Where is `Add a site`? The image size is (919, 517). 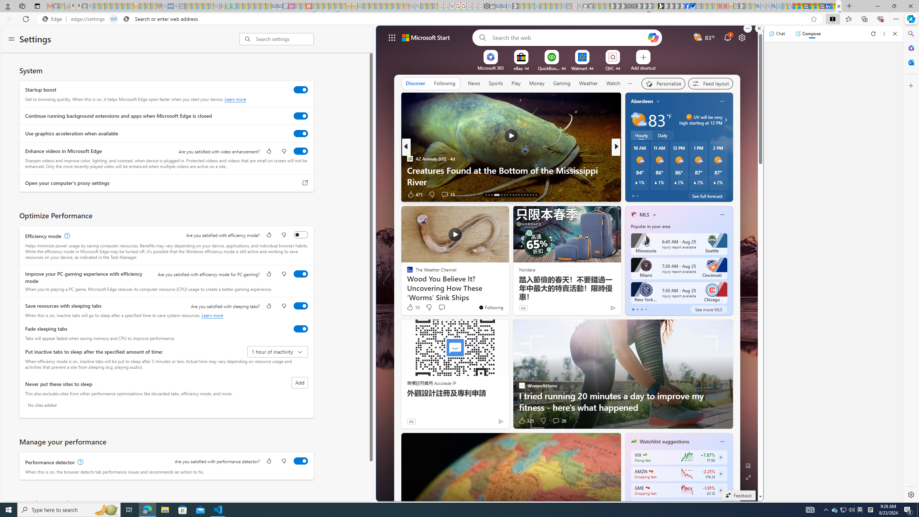
Add a site is located at coordinates (643, 68).